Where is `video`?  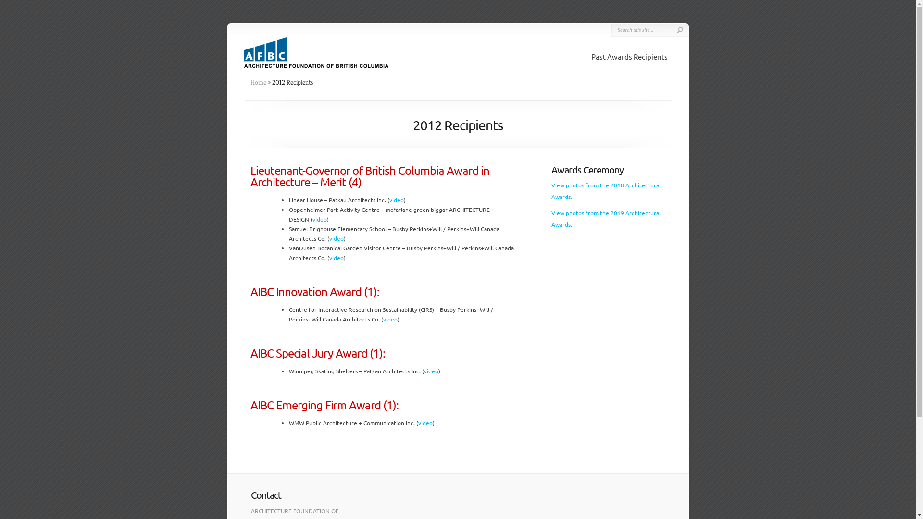
video is located at coordinates (336, 258).